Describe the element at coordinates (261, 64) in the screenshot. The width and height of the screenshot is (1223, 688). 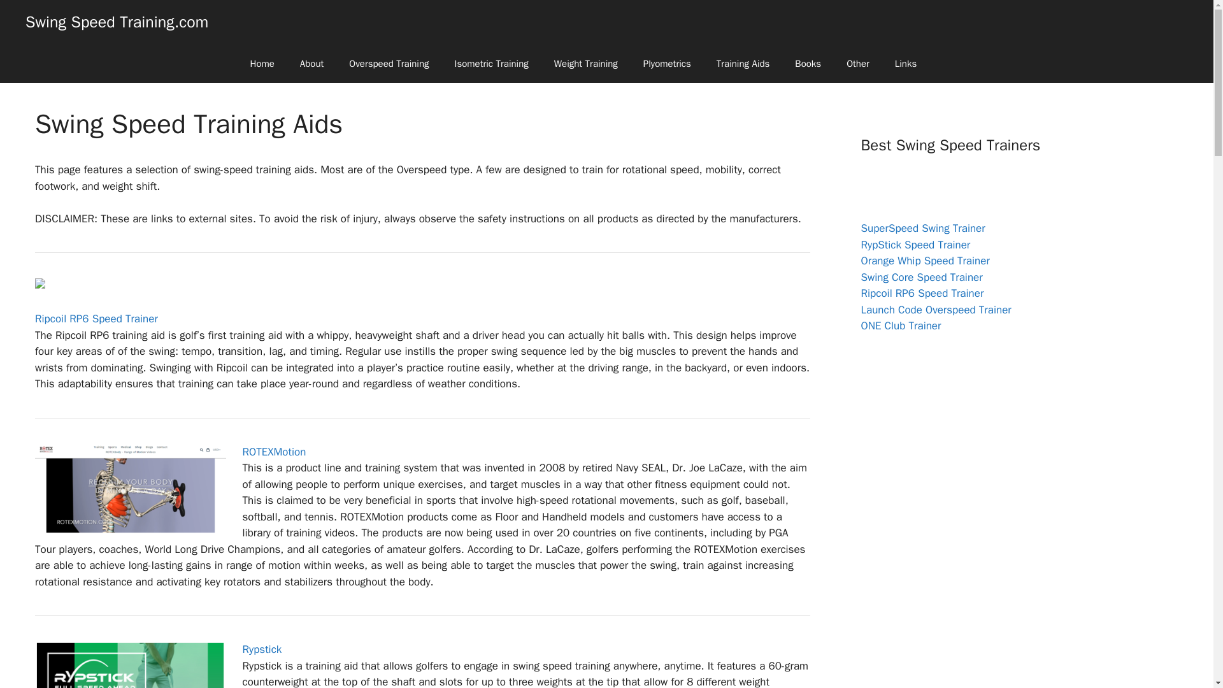
I see `Home` at that location.